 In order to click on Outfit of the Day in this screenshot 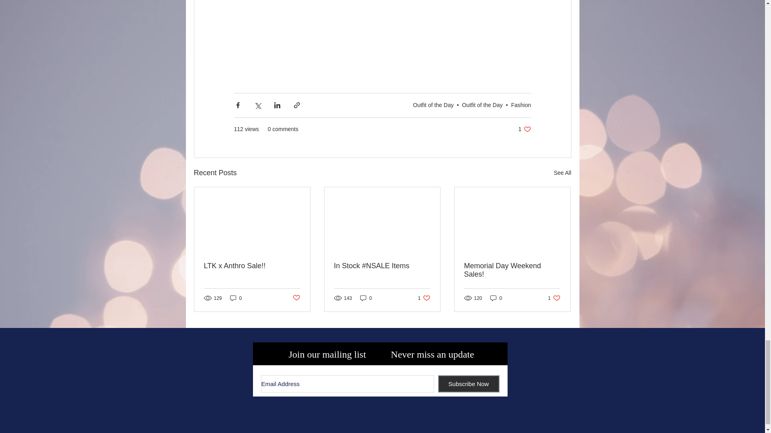, I will do `click(366, 298)`.